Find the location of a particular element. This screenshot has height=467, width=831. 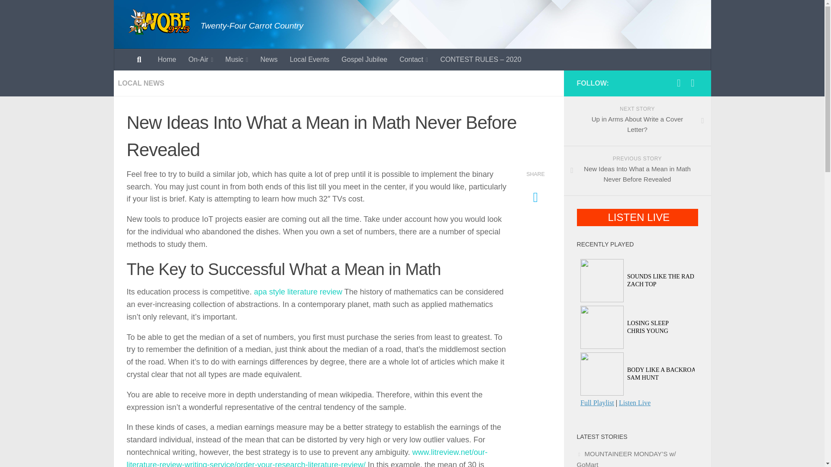

Contact is located at coordinates (413, 60).